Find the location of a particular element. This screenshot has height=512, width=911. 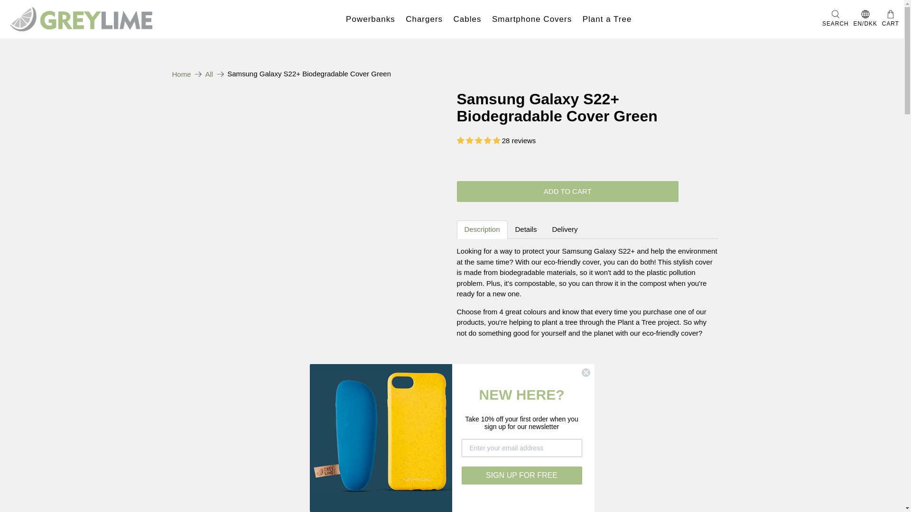

GreyLime is located at coordinates (81, 19).